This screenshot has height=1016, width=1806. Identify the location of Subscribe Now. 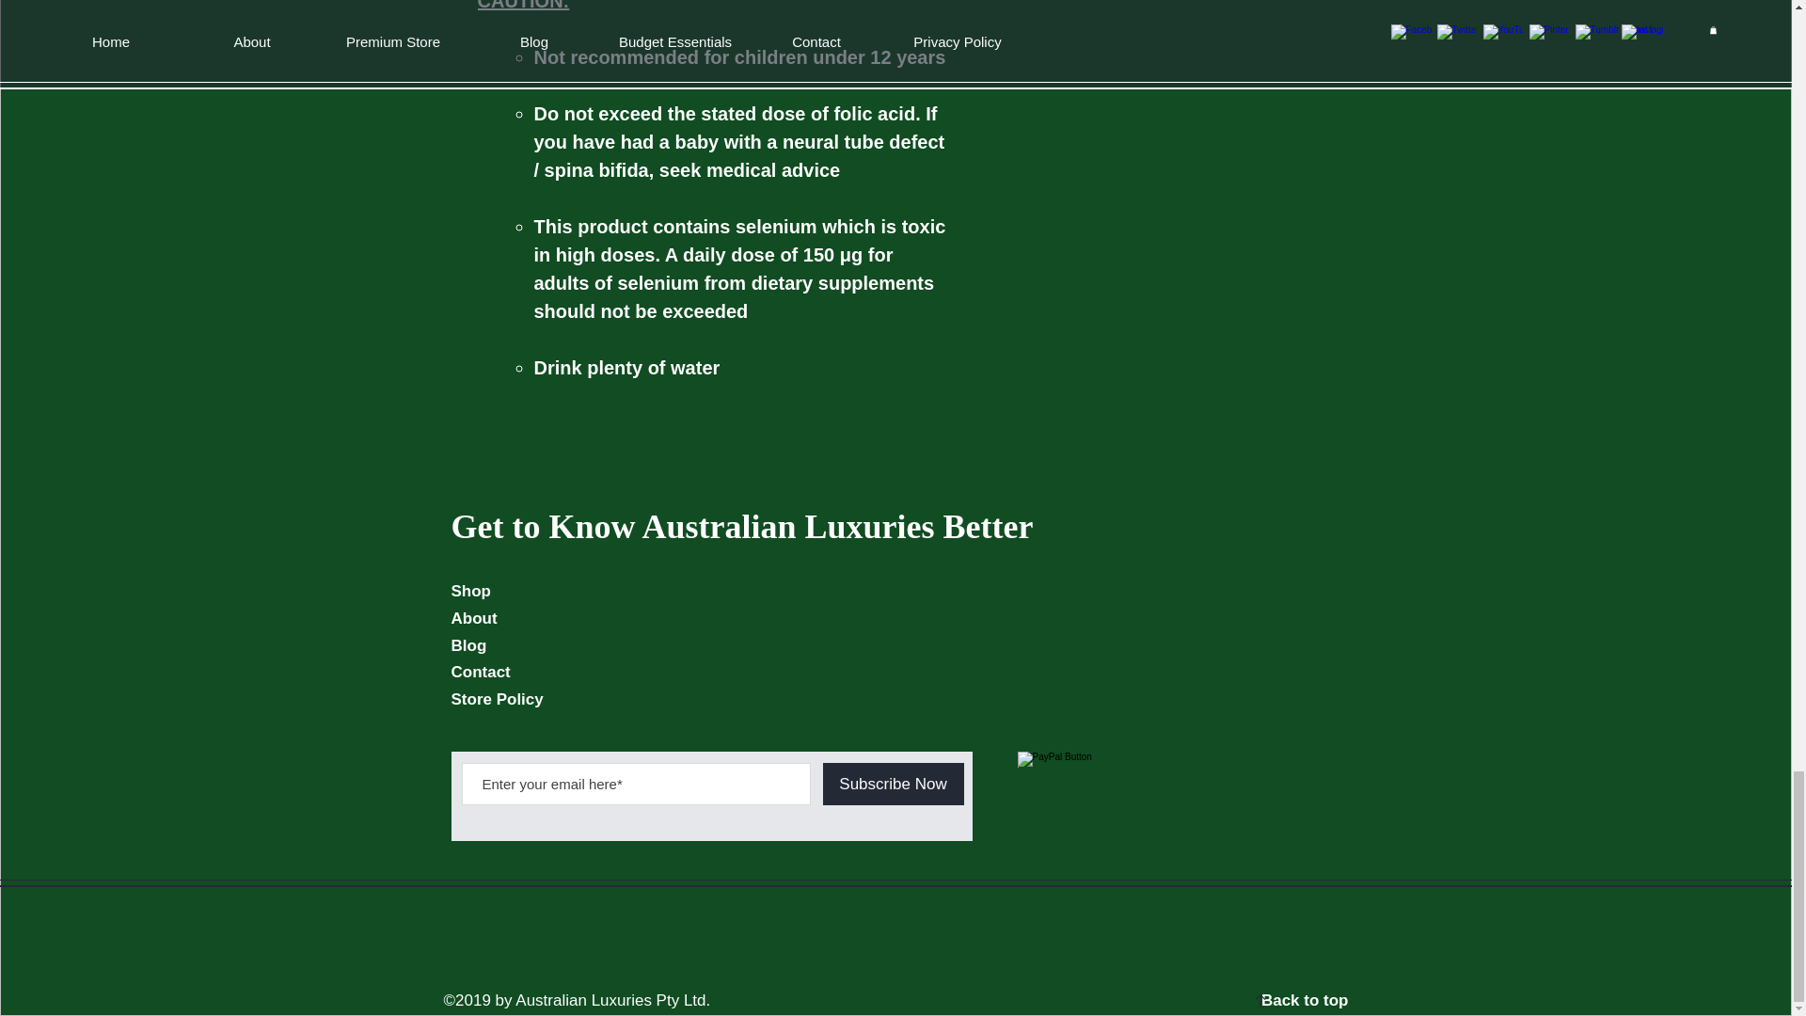
(892, 785).